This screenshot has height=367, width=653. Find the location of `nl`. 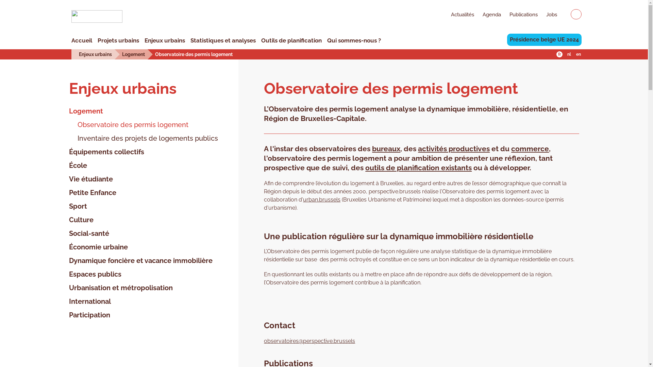

nl is located at coordinates (569, 54).